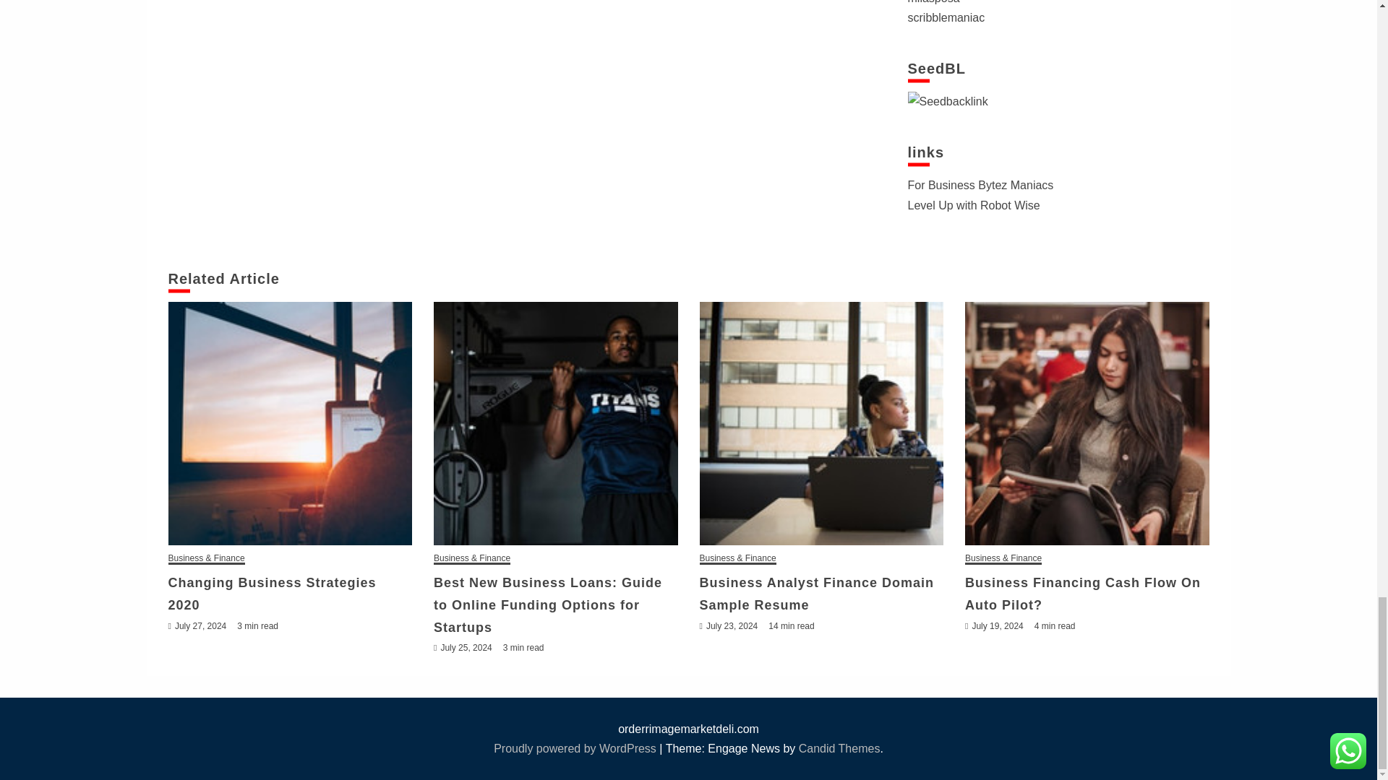  Describe the element at coordinates (821, 423) in the screenshot. I see `Business Analyst Finance Domain Sample Resume` at that location.